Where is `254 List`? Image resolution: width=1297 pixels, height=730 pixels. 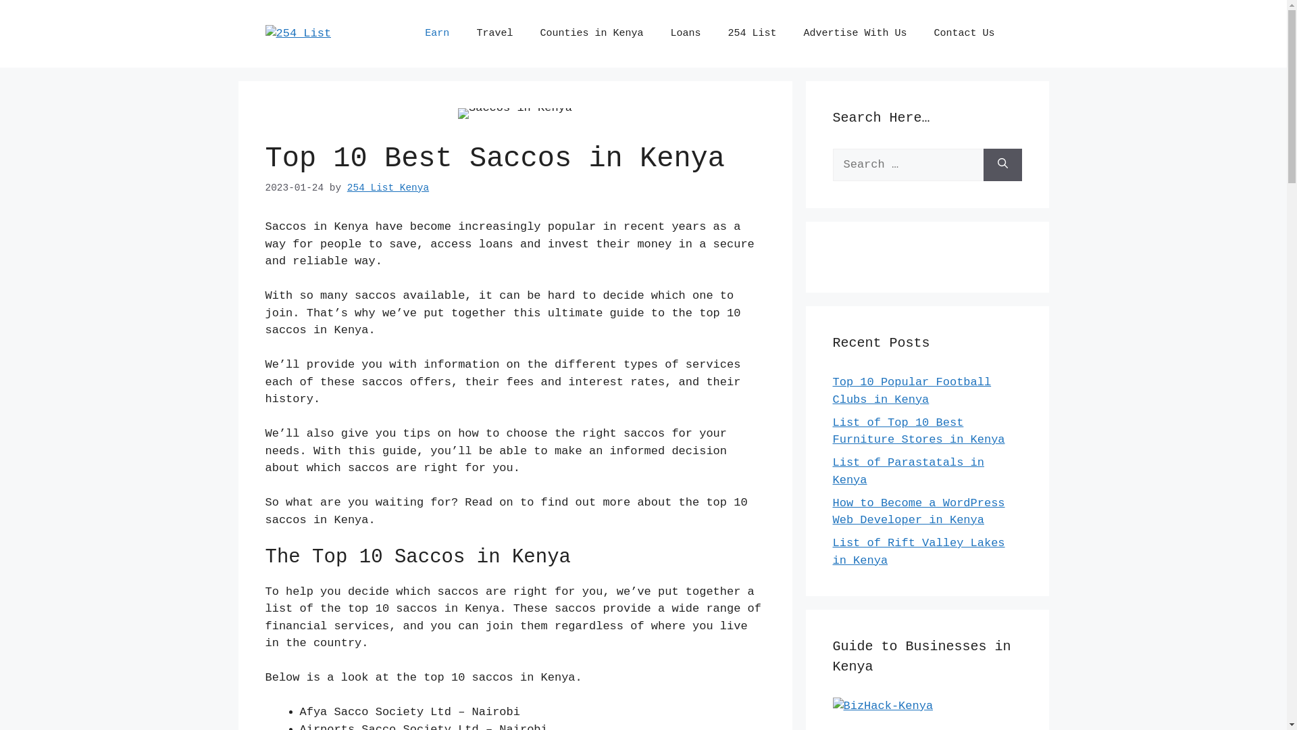 254 List is located at coordinates (752, 34).